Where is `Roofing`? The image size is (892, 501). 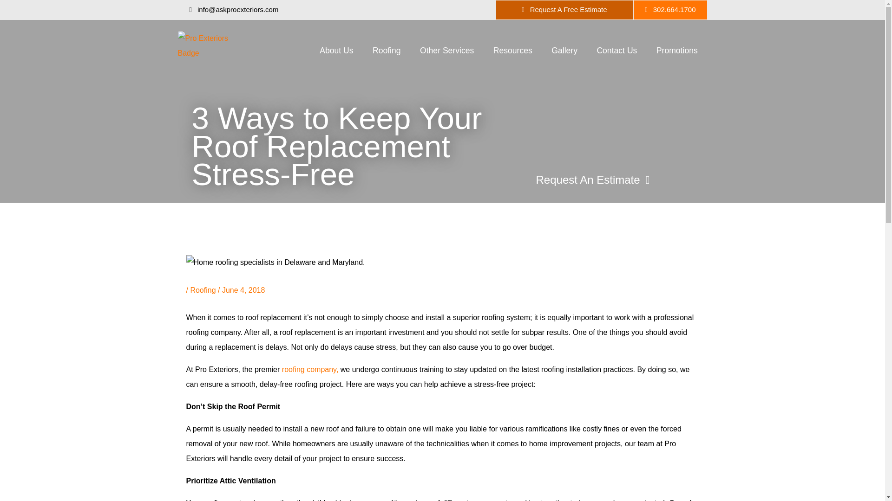 Roofing is located at coordinates (387, 51).